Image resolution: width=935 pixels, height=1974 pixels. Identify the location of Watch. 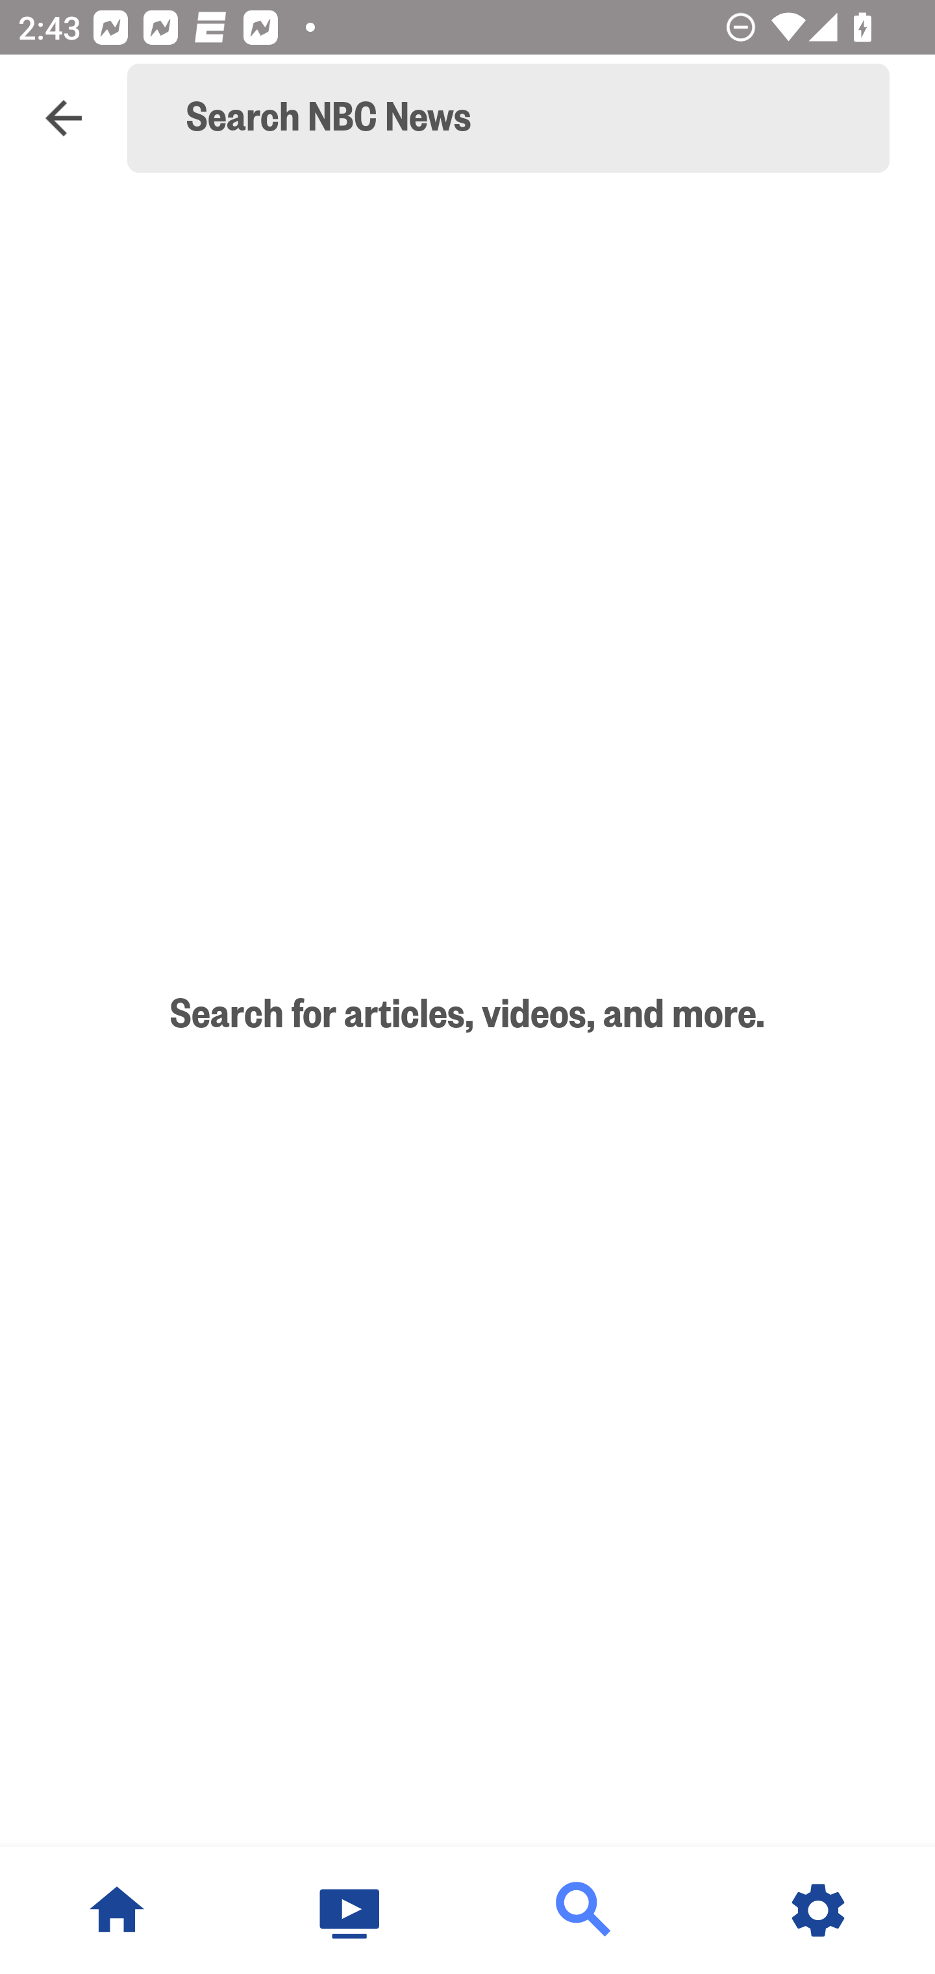
(351, 1910).